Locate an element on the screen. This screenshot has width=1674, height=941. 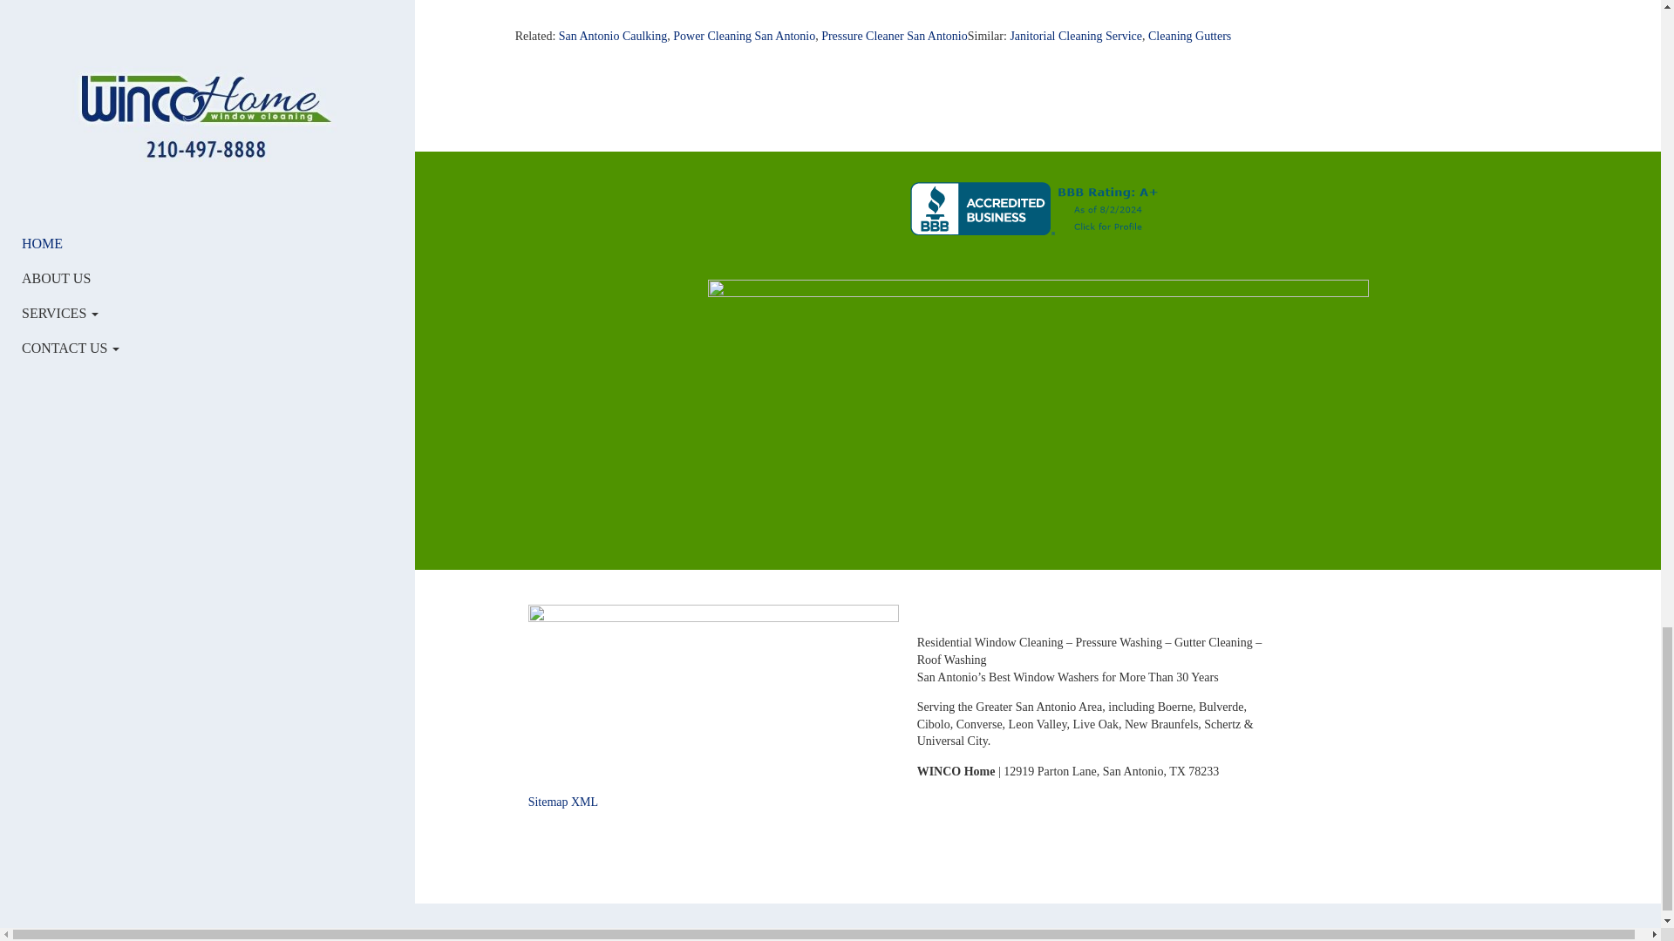
Pressure Cleaner San Antonio is located at coordinates (895, 35).